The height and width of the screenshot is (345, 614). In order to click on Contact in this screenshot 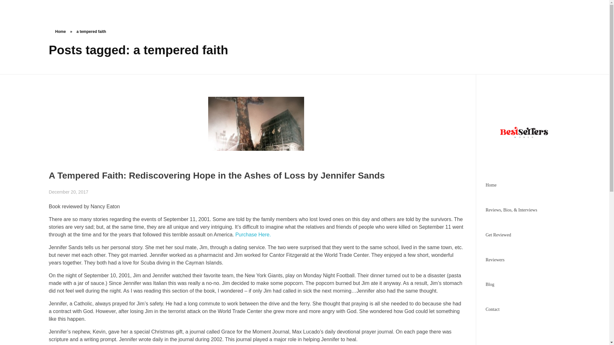, I will do `click(492, 309)`.